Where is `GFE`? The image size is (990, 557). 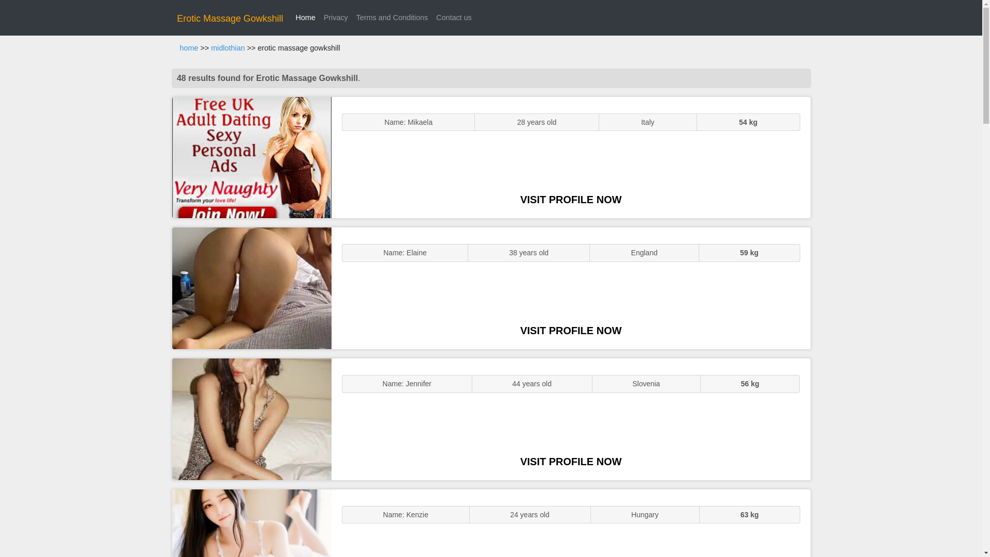
GFE is located at coordinates (252, 288).